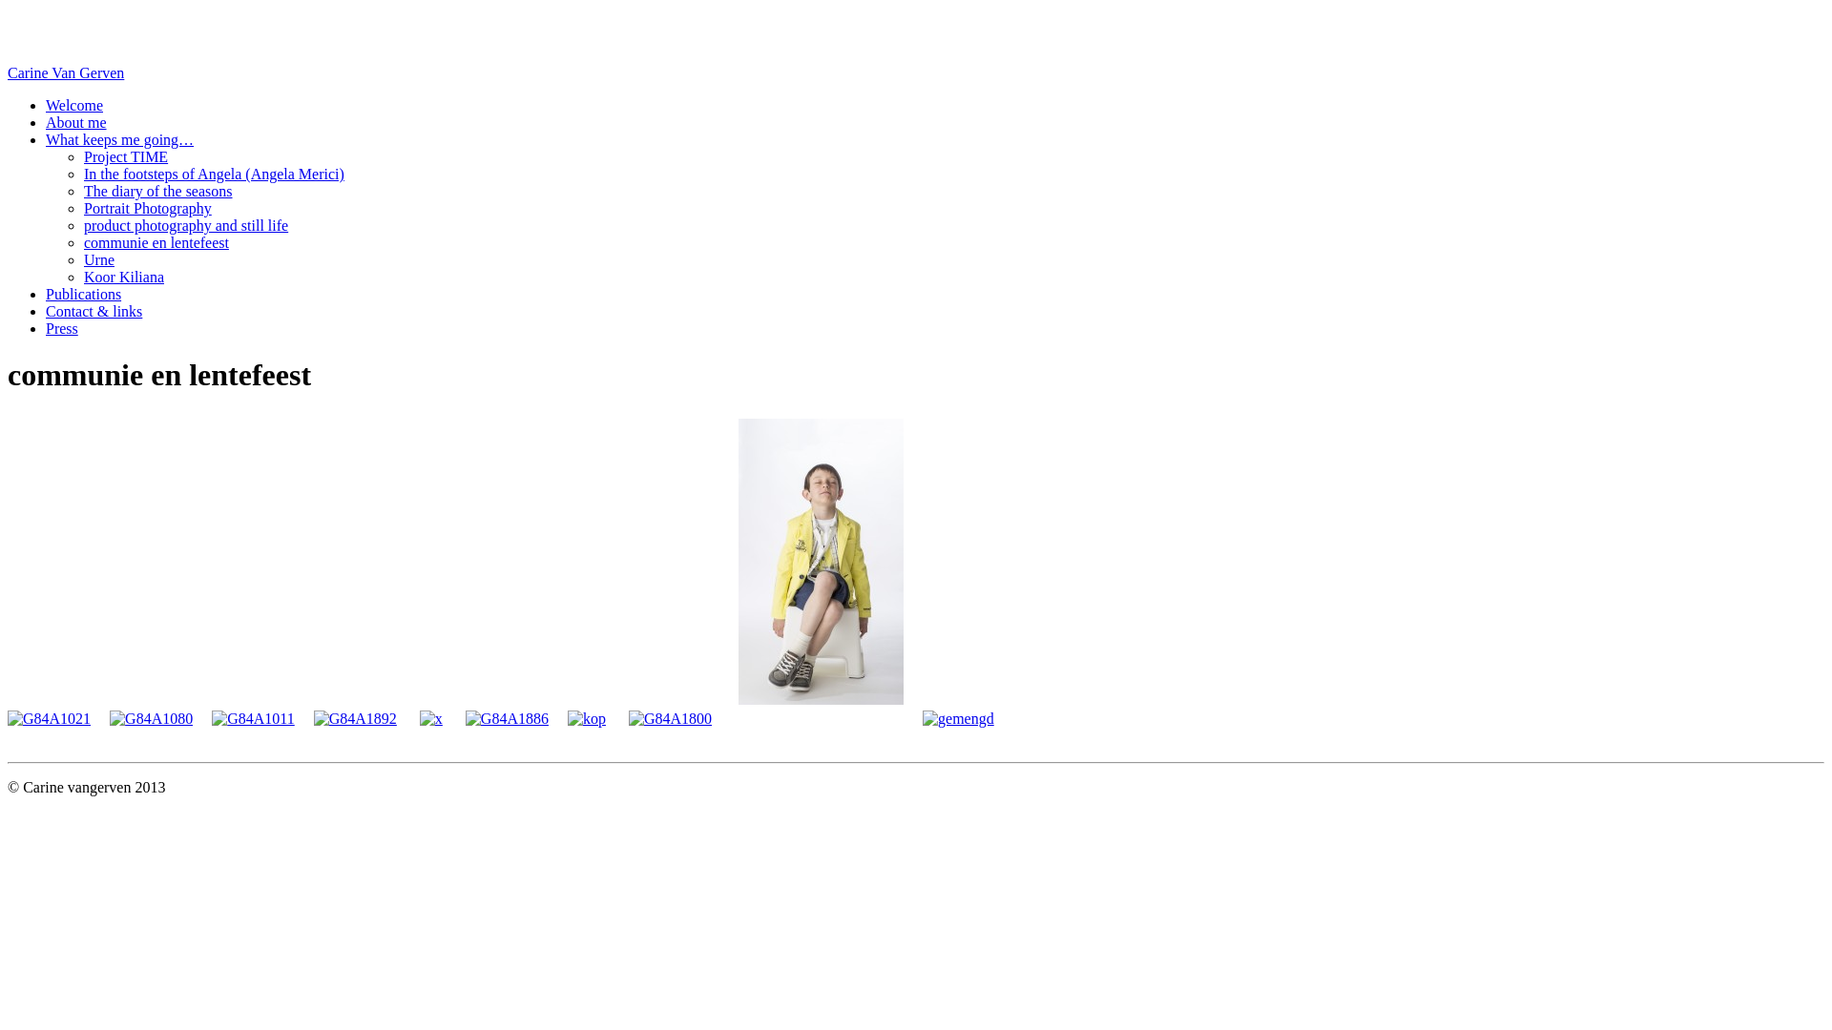 The image size is (1832, 1030). What do you see at coordinates (124, 277) in the screenshot?
I see `Koor Kiliana` at bounding box center [124, 277].